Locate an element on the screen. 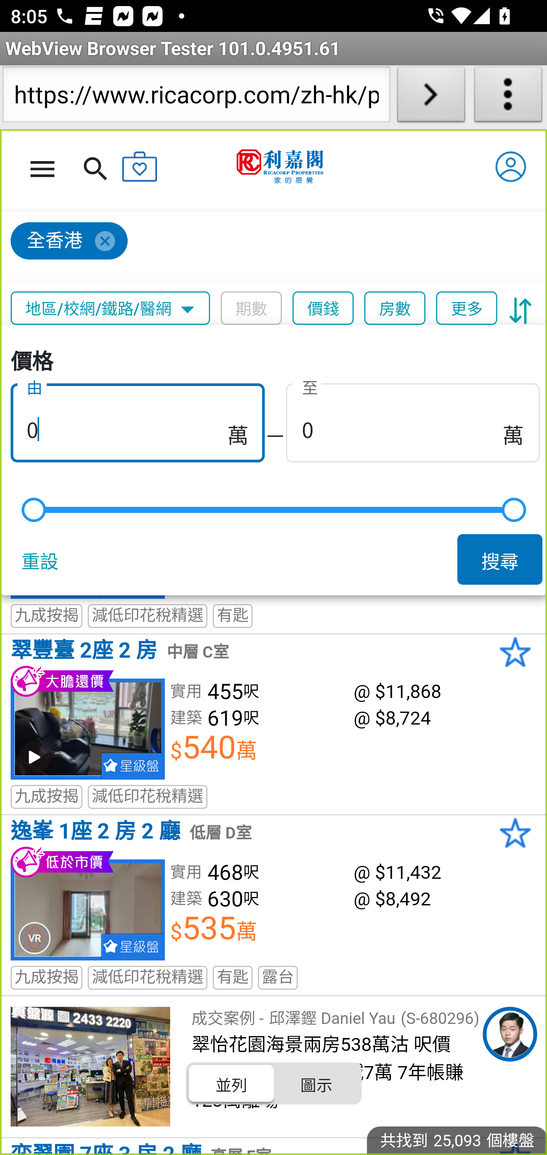  至 0, 至 萬 is located at coordinates (413, 420).